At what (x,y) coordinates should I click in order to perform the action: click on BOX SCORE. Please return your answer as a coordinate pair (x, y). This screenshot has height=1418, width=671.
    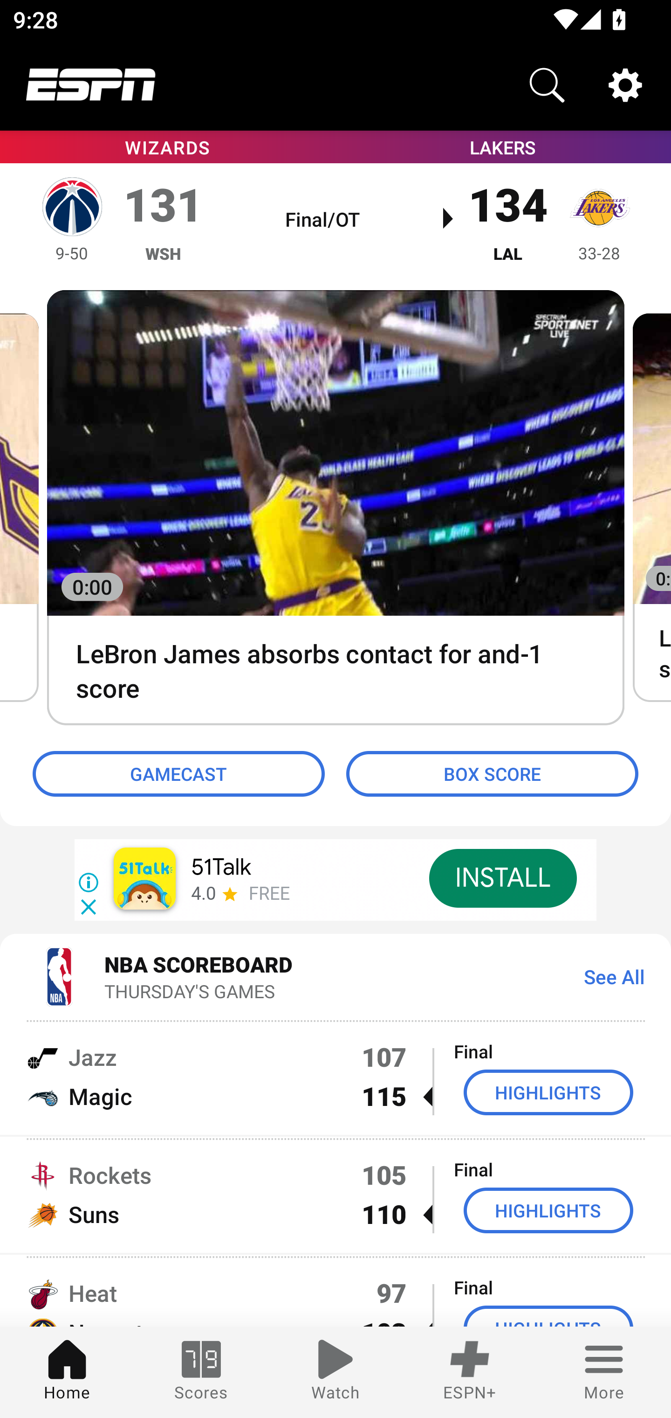
    Looking at the image, I should click on (492, 774).